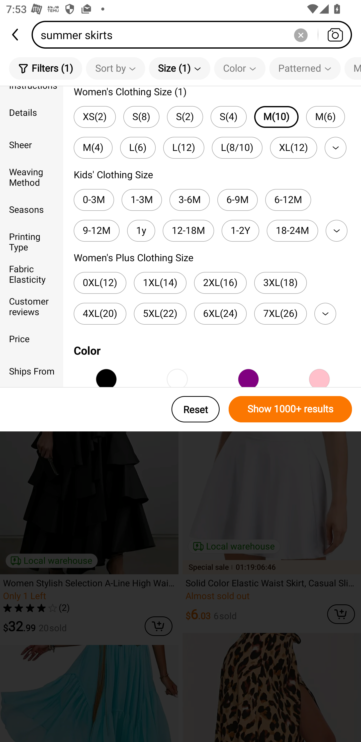 The image size is (361, 742). I want to click on More, so click(335, 147).